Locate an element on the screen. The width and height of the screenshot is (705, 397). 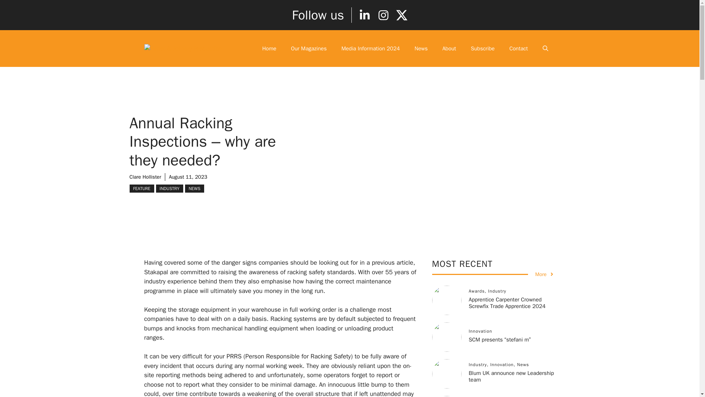
Apprentice Carpenter Crowned Screwfix Trade Apprentice 2024 is located at coordinates (507, 303).